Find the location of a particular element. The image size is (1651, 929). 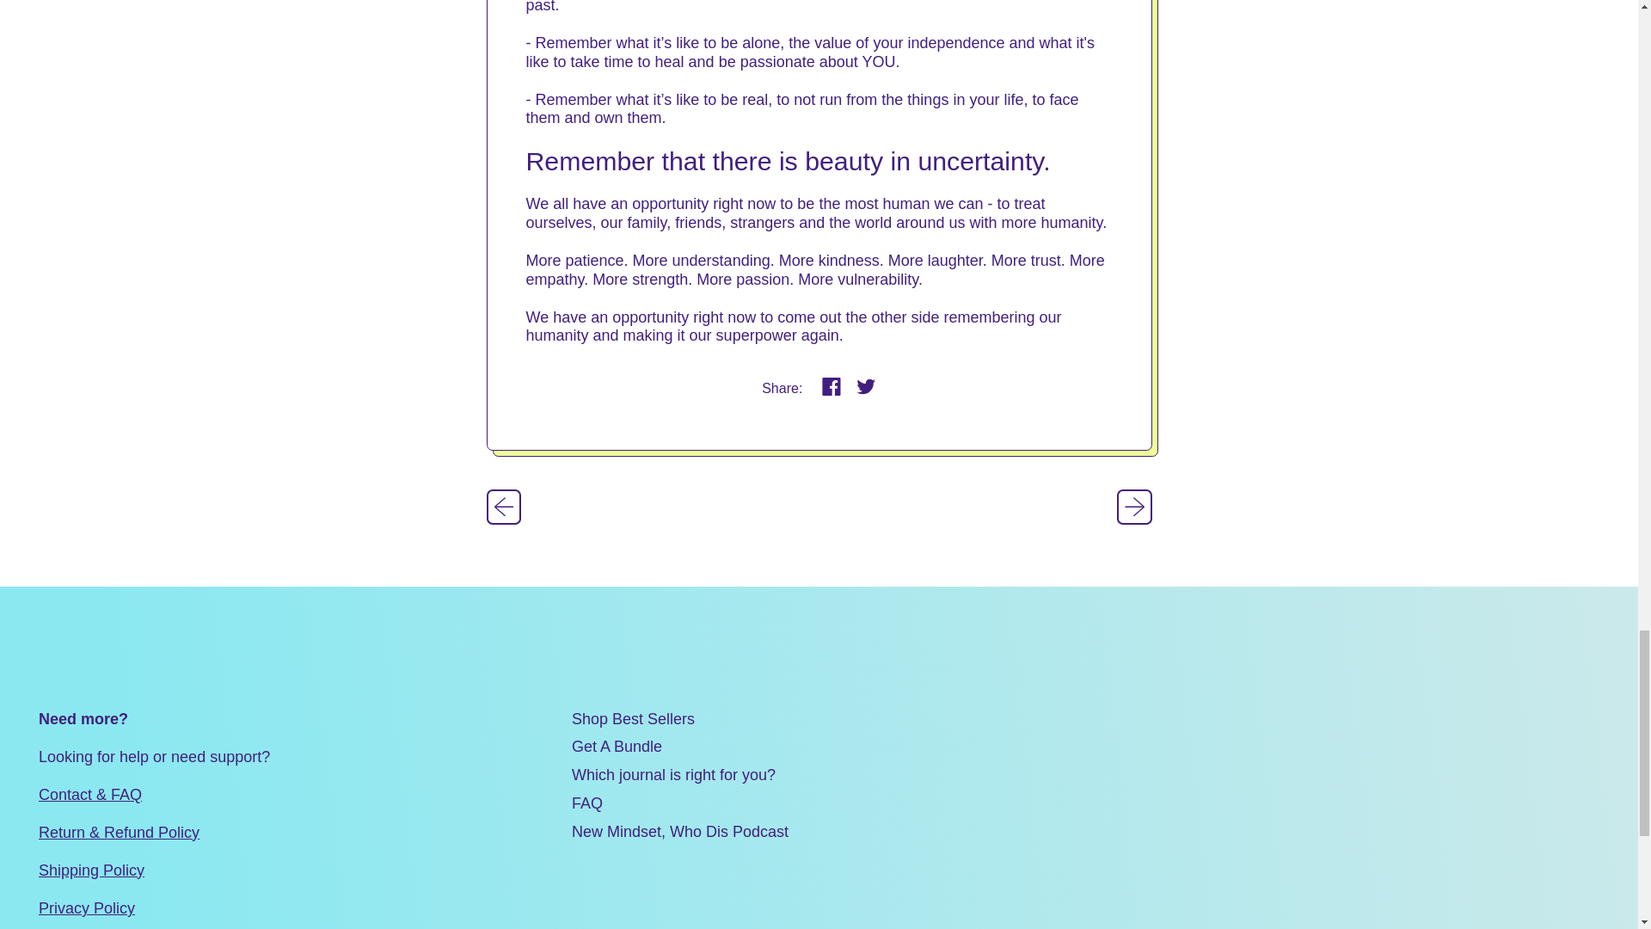

Share on Facebook is located at coordinates (832, 388).